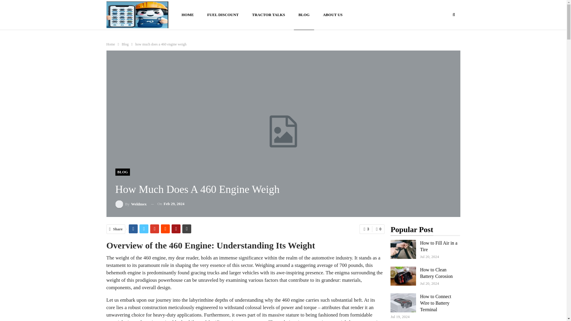 This screenshot has width=571, height=321. Describe the element at coordinates (123, 172) in the screenshot. I see `BLOG` at that location.